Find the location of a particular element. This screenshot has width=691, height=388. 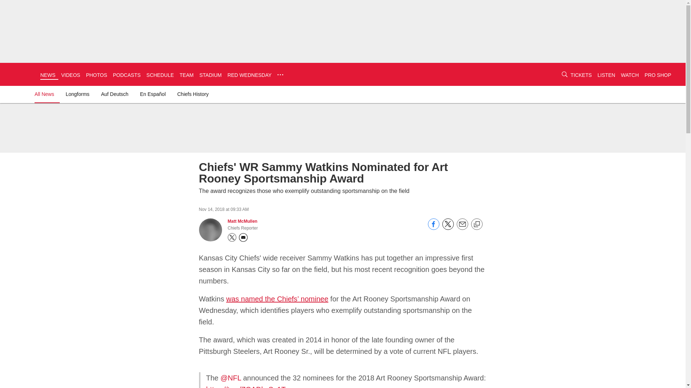

Link to club's homepage is located at coordinates (20, 74).